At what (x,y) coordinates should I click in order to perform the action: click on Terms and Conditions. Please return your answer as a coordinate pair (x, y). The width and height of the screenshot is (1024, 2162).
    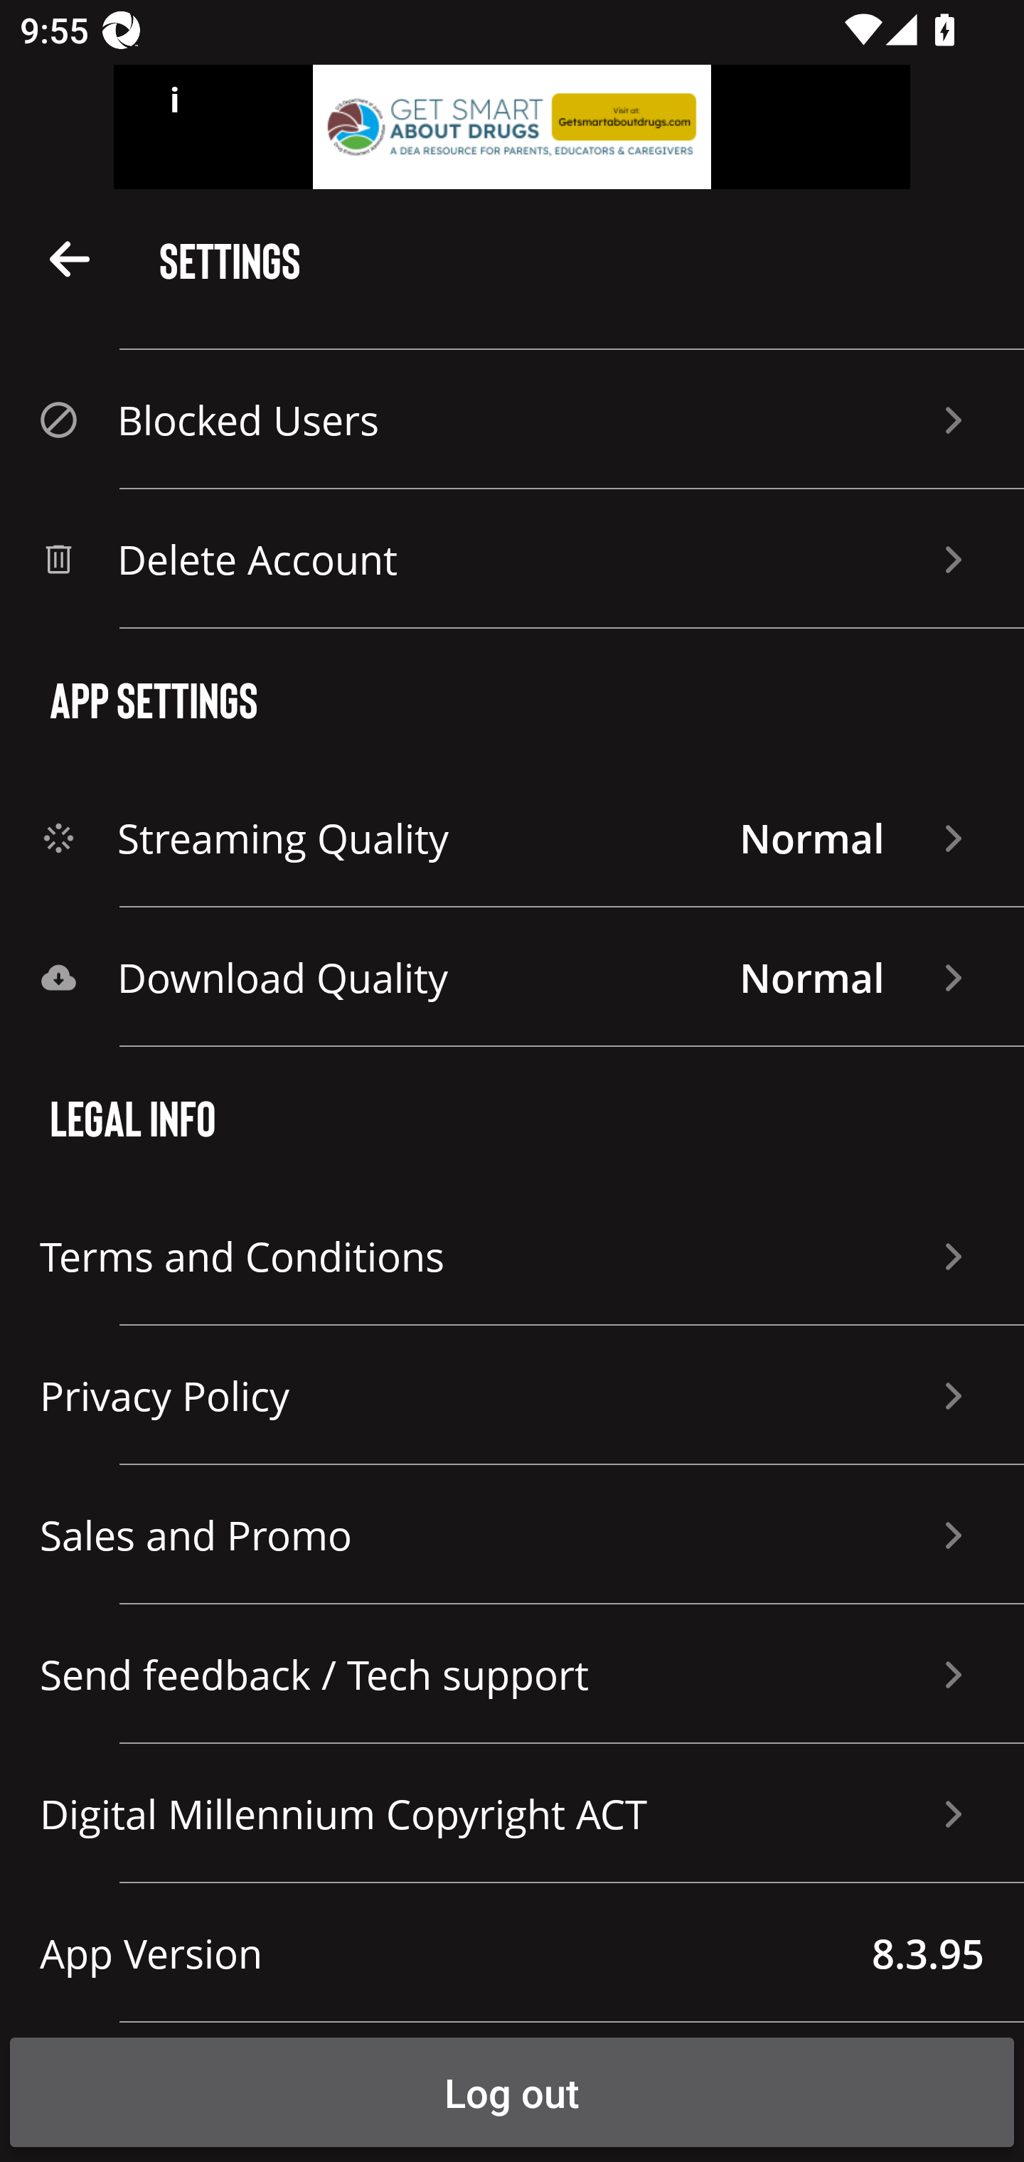
    Looking at the image, I should click on (512, 1256).